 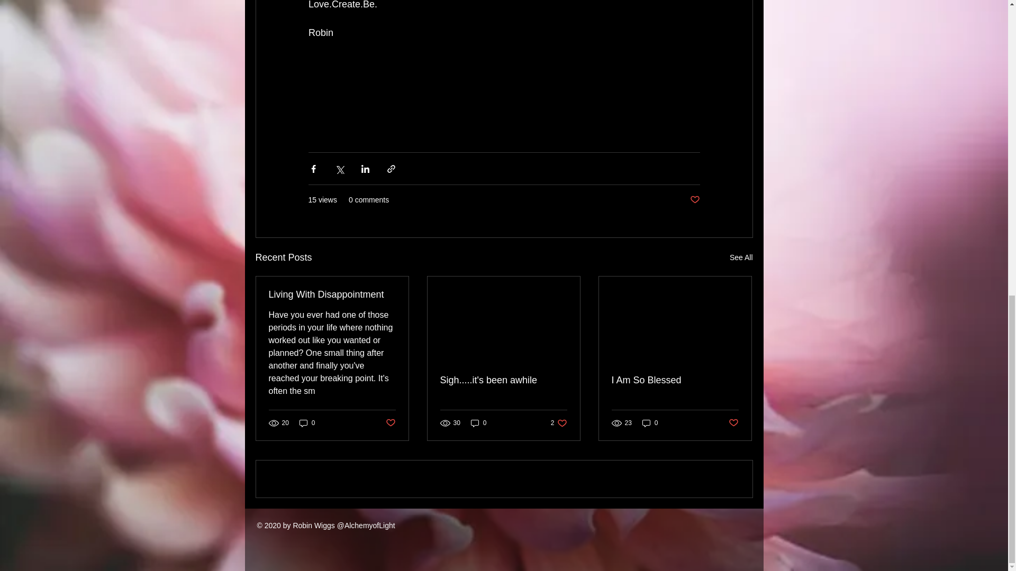 I want to click on Post not marked as liked, so click(x=694, y=200).